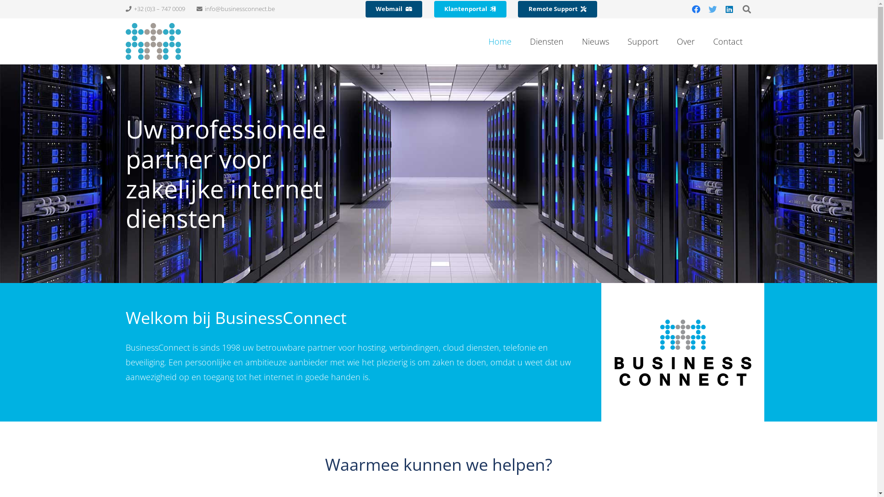 This screenshot has width=884, height=497. What do you see at coordinates (371, 347) in the screenshot?
I see `hosting` at bounding box center [371, 347].